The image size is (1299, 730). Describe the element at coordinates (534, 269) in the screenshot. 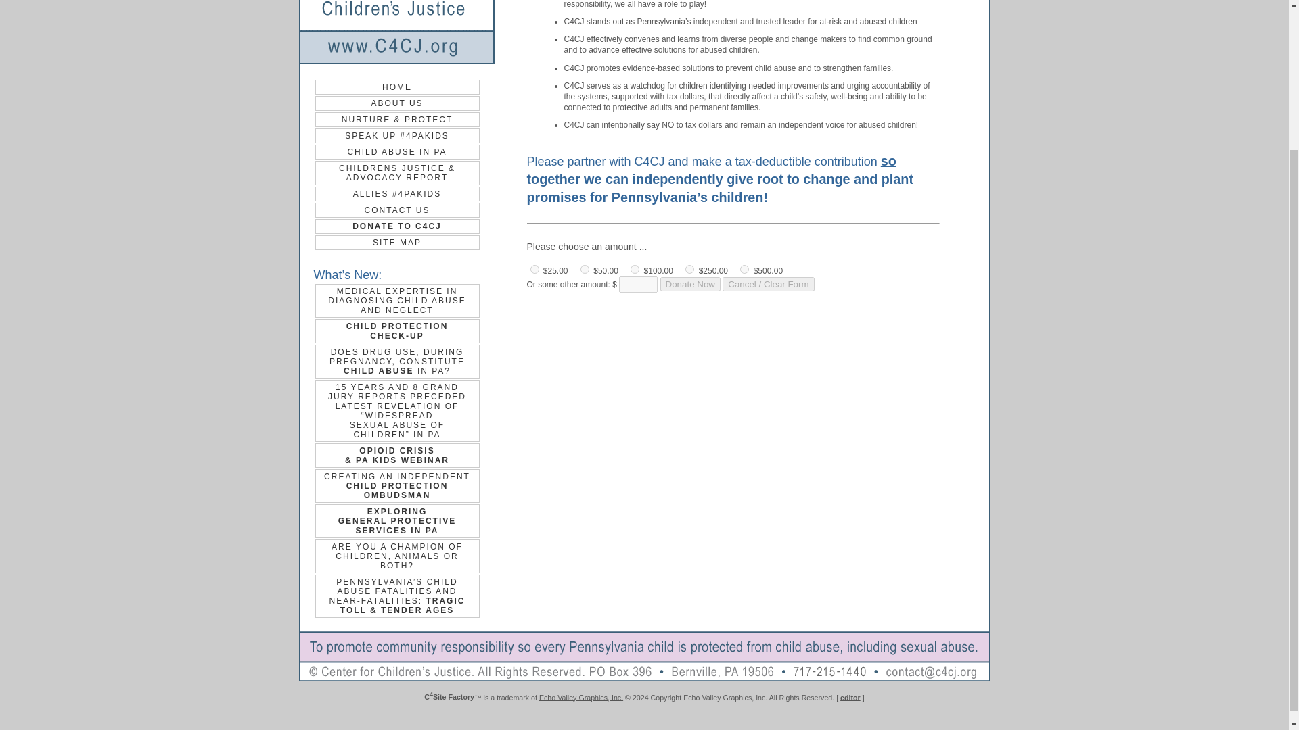

I see `Donate Now` at that location.